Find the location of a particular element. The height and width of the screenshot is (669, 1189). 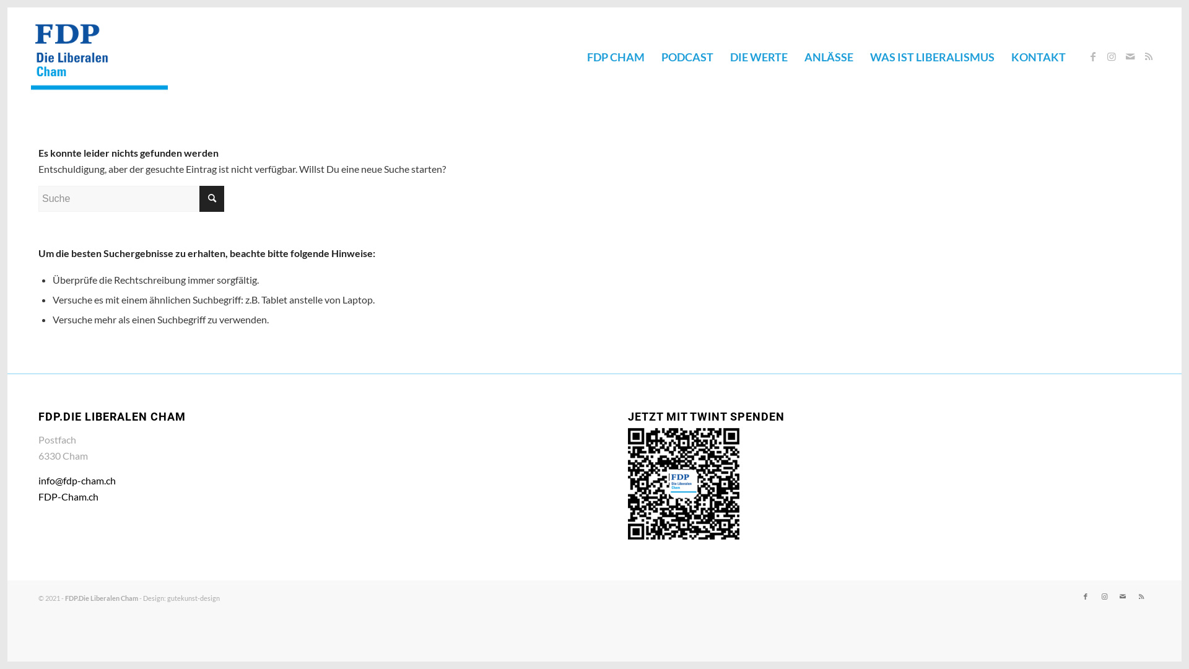

DIE WERTE is located at coordinates (759, 57).